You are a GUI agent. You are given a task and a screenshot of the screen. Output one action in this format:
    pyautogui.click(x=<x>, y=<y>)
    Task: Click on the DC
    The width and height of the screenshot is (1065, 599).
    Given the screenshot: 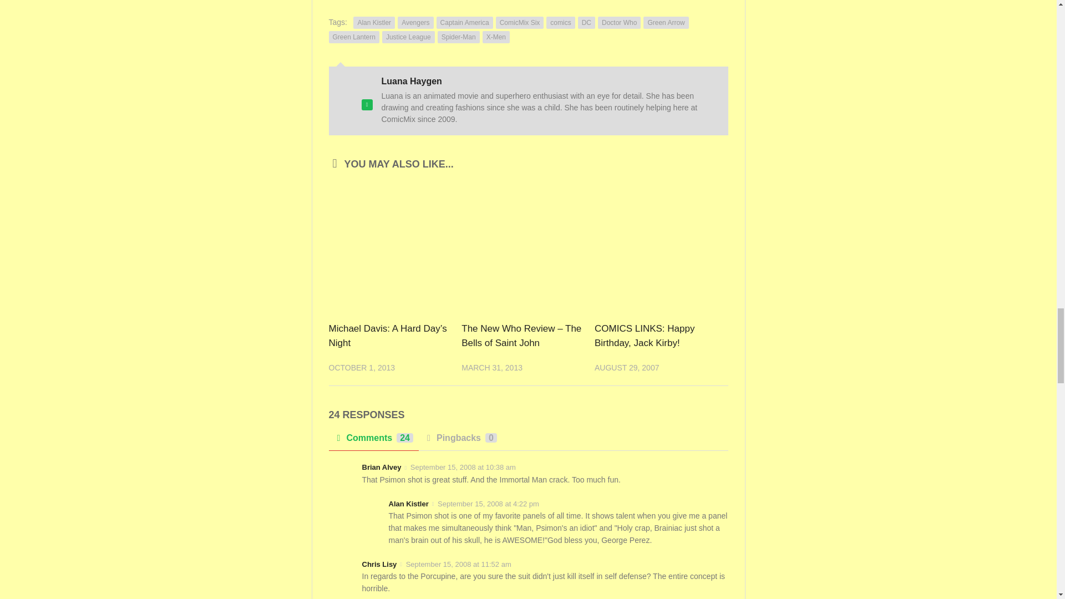 What is the action you would take?
    pyautogui.click(x=587, y=22)
    